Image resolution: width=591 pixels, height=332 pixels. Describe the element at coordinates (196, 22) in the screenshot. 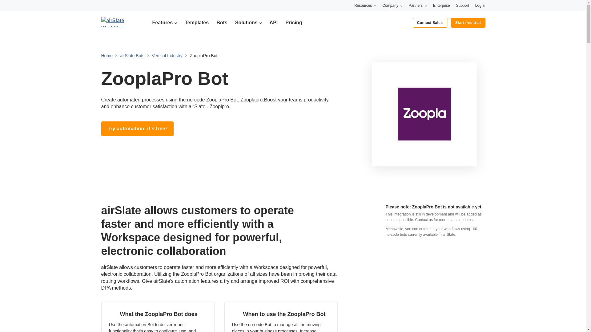

I see `Templates` at that location.